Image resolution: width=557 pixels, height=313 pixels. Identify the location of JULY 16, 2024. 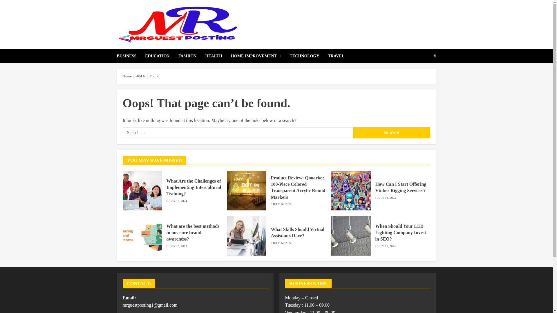
(282, 204).